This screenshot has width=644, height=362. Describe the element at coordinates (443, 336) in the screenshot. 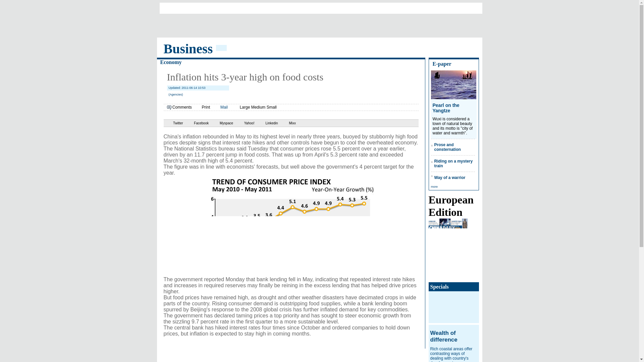

I see `Wealth of difference` at that location.